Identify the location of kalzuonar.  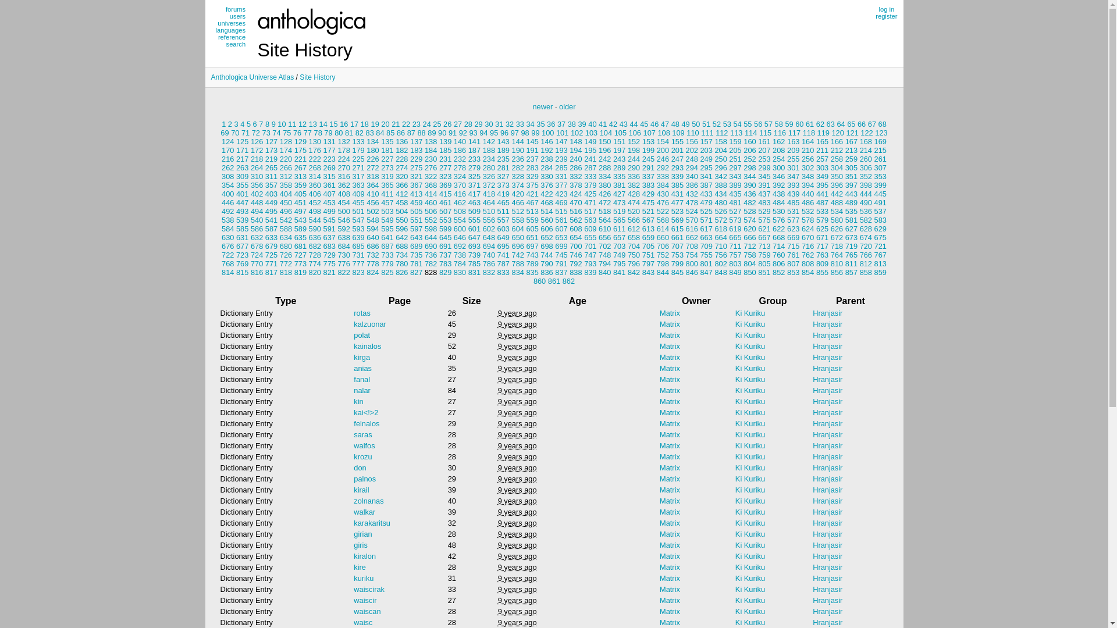
(370, 324).